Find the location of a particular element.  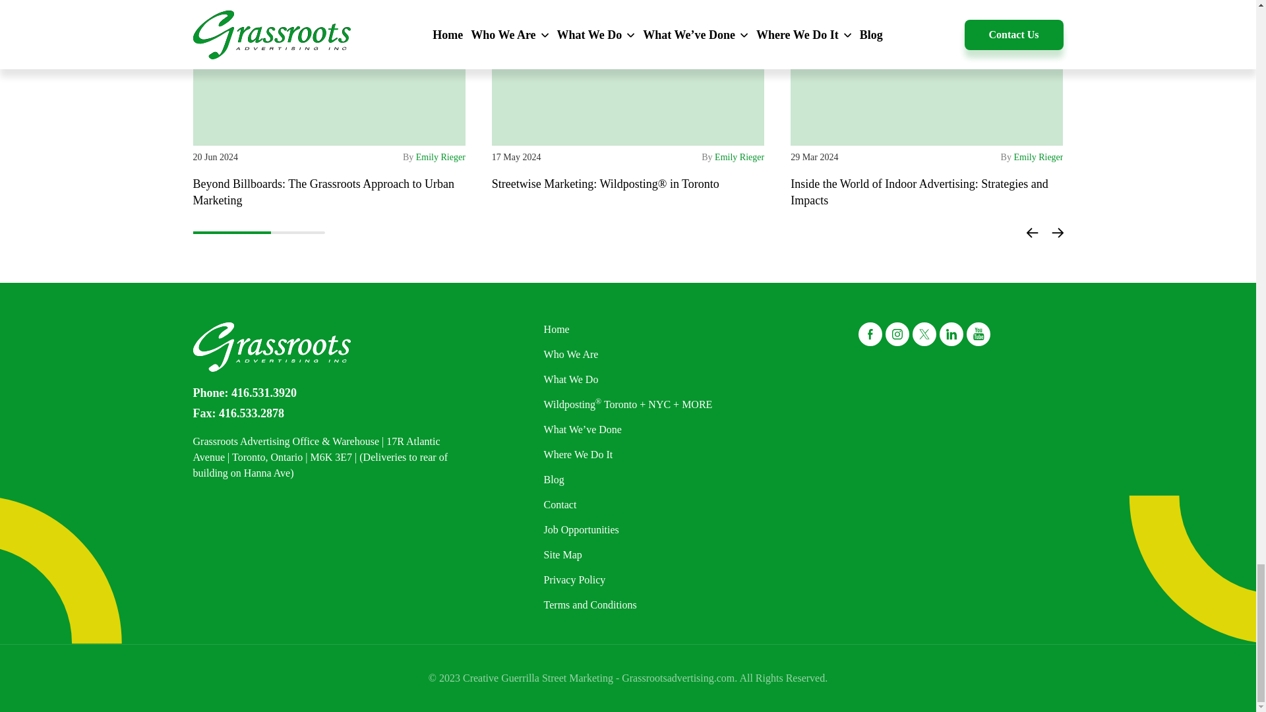

Grassroots Advertising is located at coordinates (271, 347).